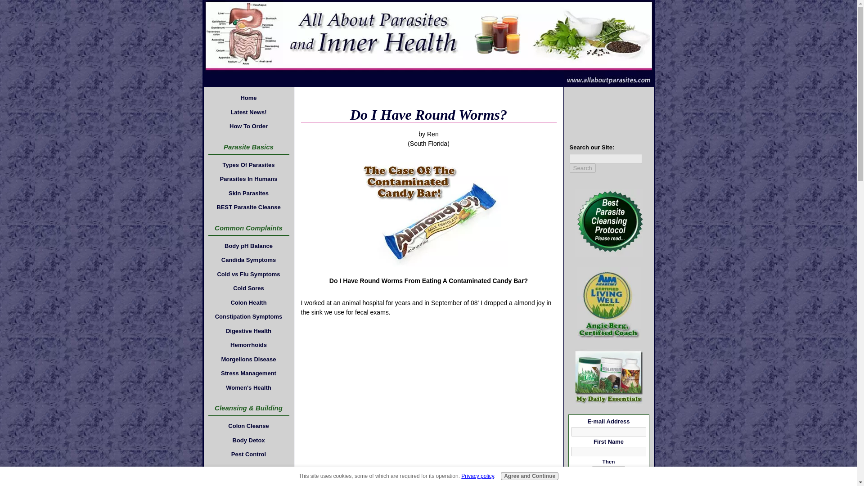 The width and height of the screenshot is (864, 486). I want to click on Women's Health, so click(248, 387).